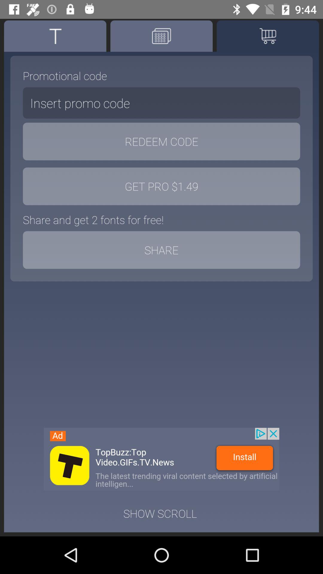  Describe the element at coordinates (268, 36) in the screenshot. I see `your cart` at that location.